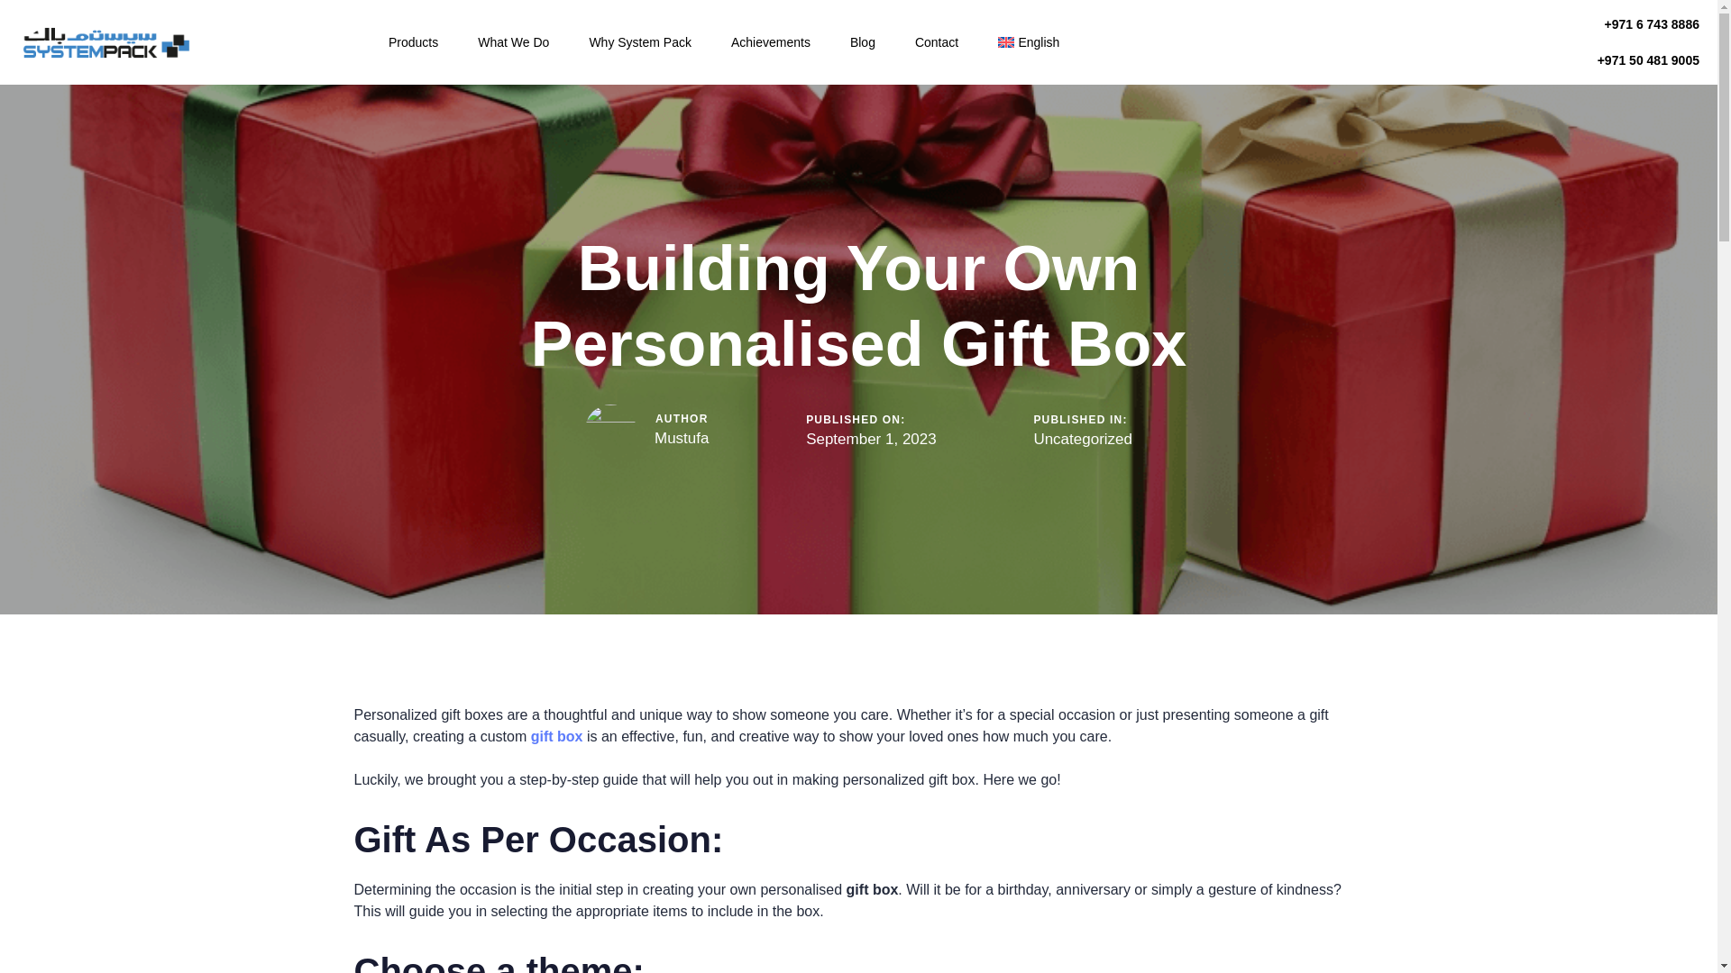 This screenshot has height=973, width=1731. What do you see at coordinates (514, 41) in the screenshot?
I see `What We Do` at bounding box center [514, 41].